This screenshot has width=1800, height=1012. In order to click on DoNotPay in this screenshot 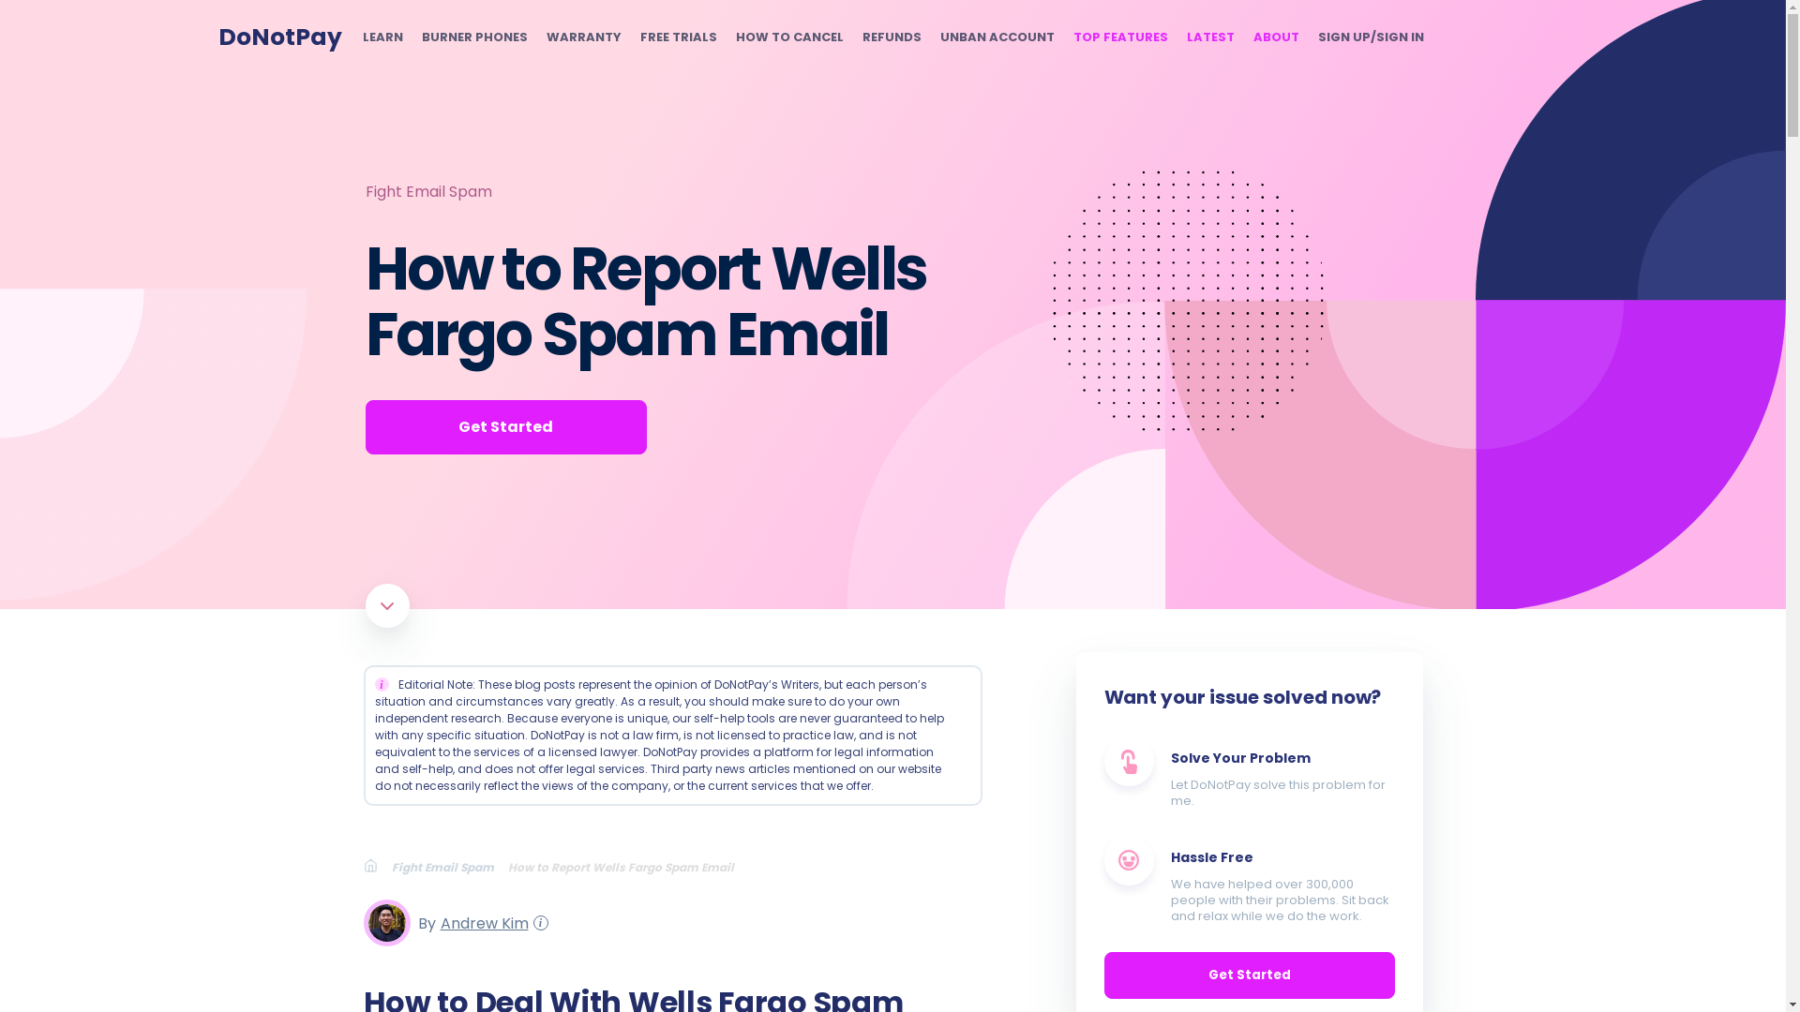, I will do `click(279, 37)`.